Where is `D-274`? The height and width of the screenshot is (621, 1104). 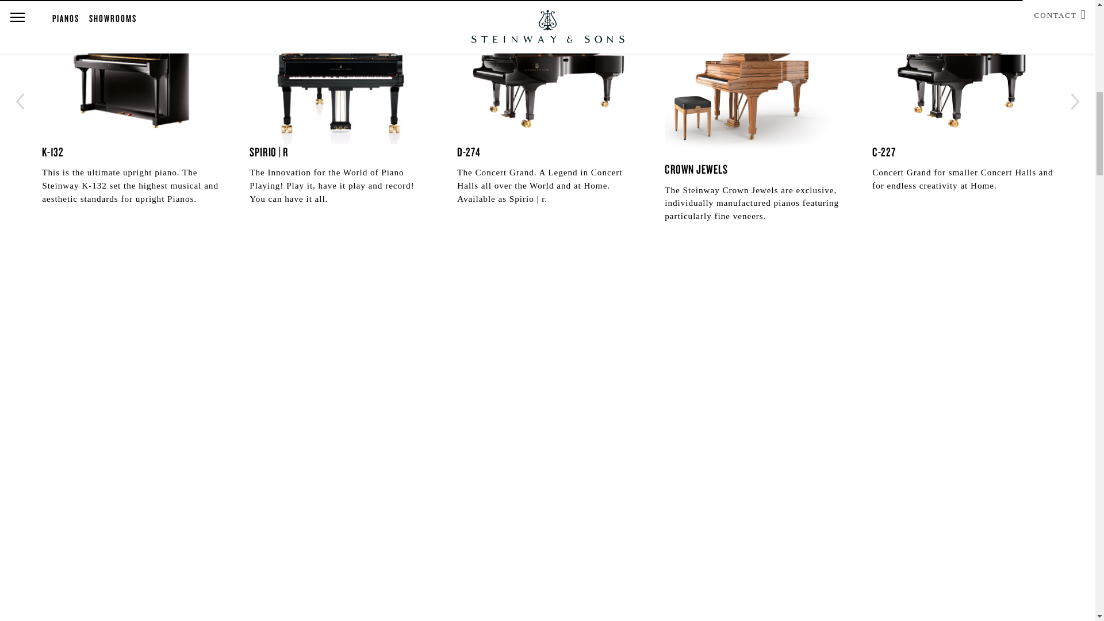 D-274 is located at coordinates (552, 76).